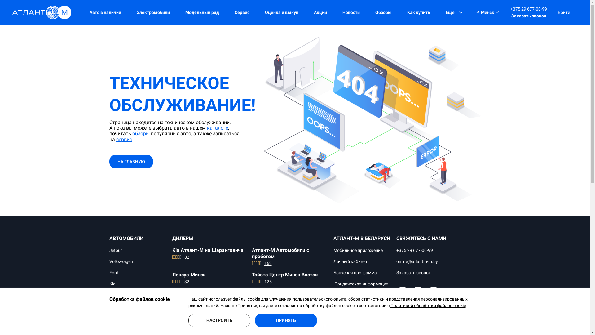  What do you see at coordinates (116, 295) in the screenshot?
I see `Mazda` at bounding box center [116, 295].